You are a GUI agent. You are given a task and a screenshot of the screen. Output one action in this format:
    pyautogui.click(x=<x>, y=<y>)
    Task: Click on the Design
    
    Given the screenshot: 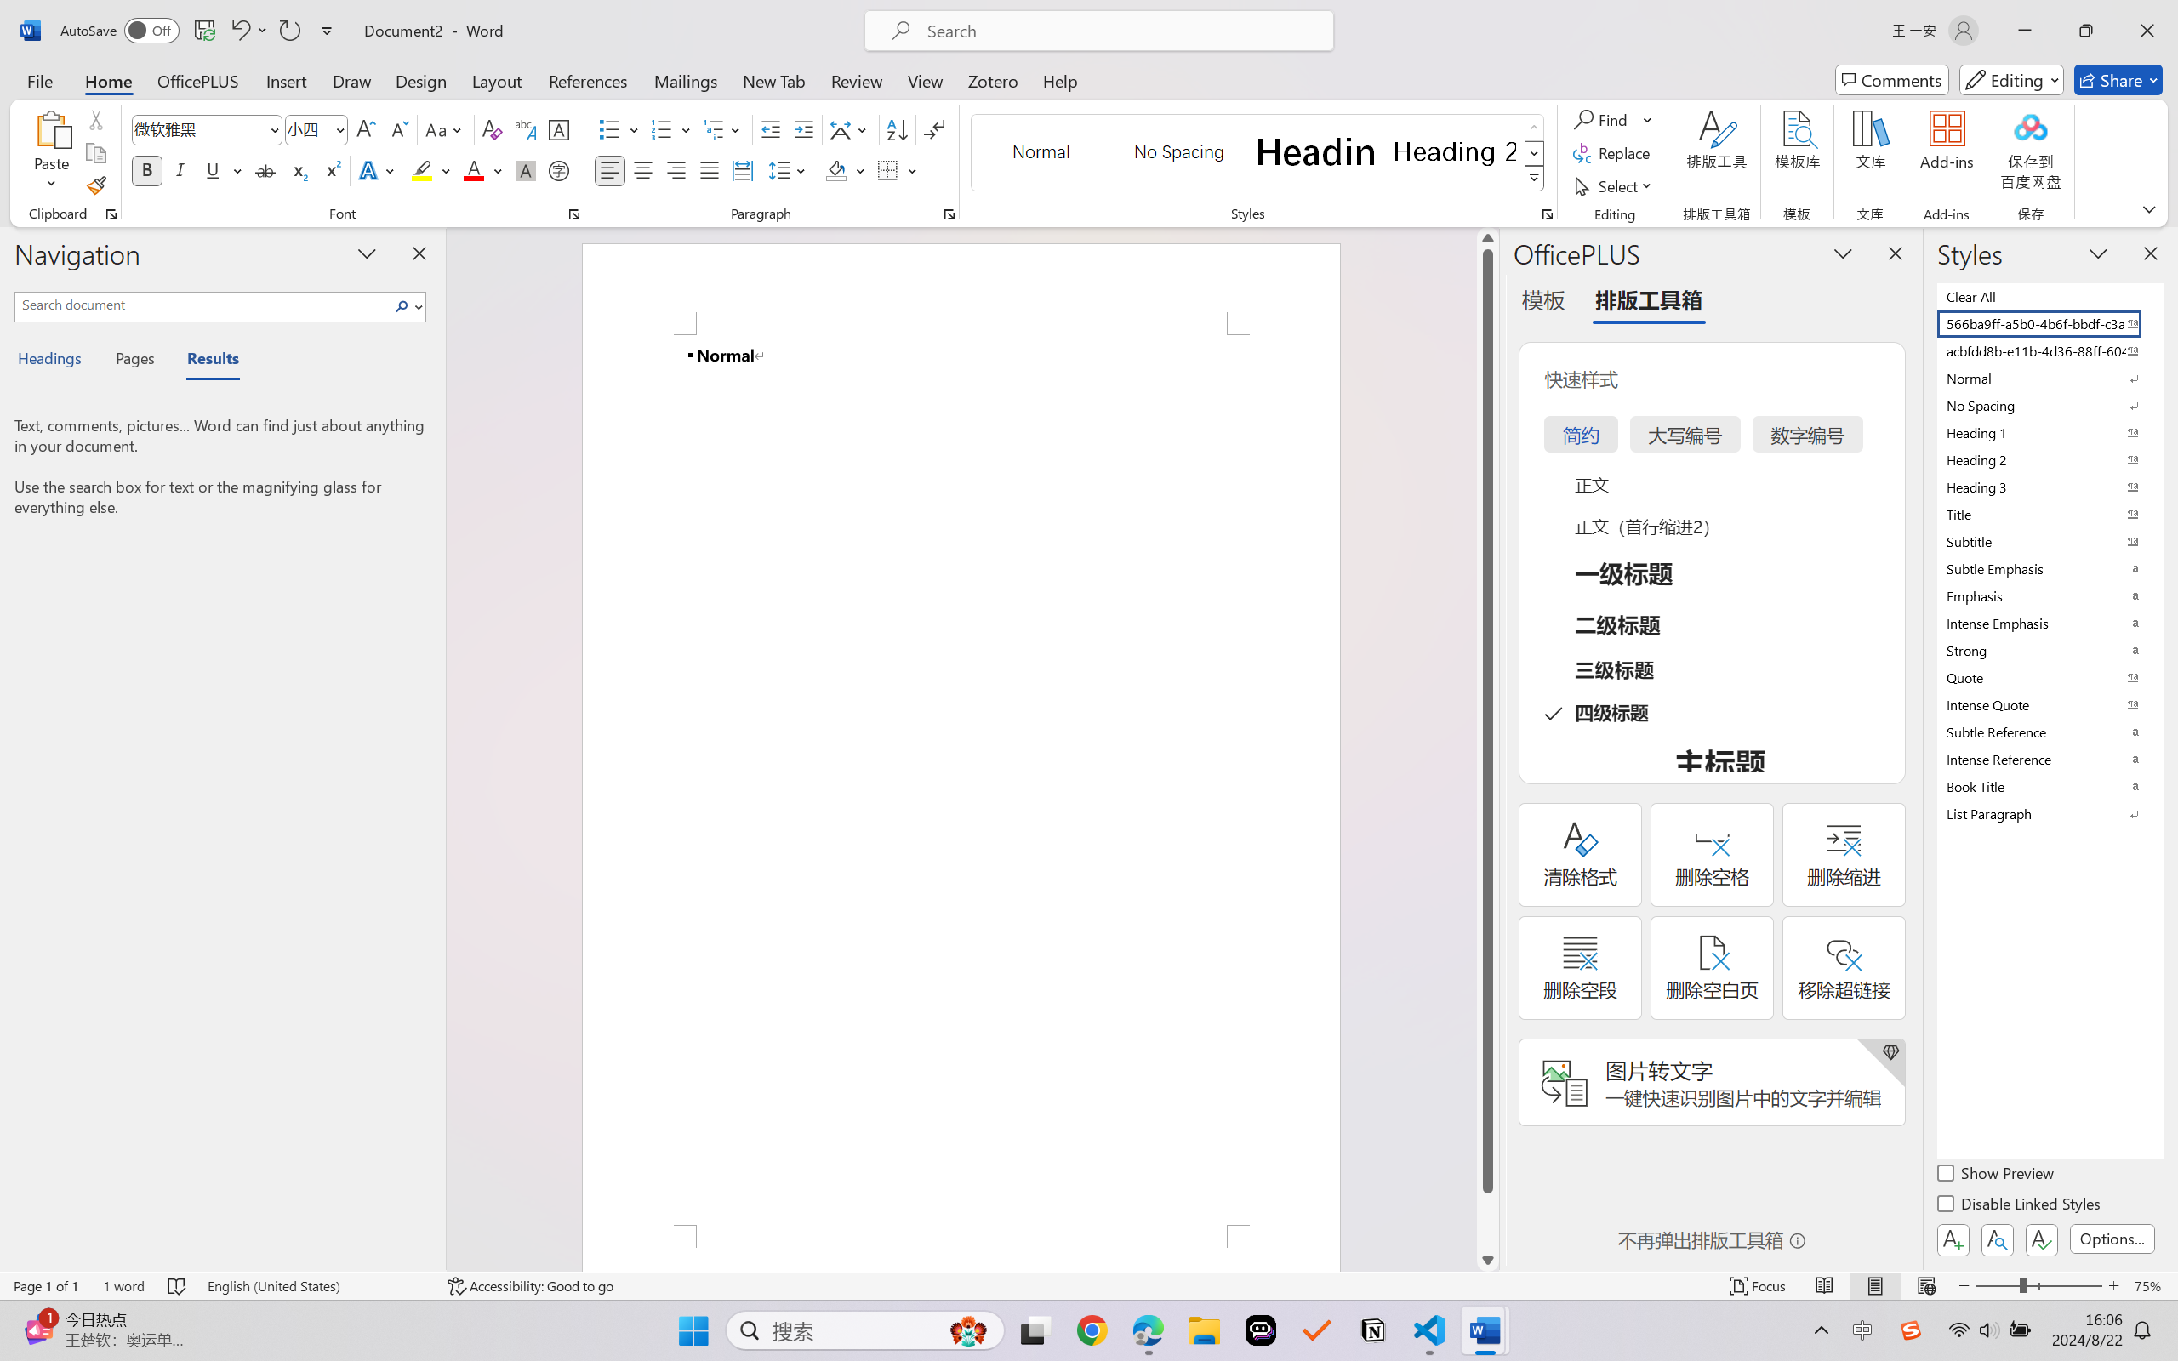 What is the action you would take?
    pyautogui.click(x=421, y=80)
    